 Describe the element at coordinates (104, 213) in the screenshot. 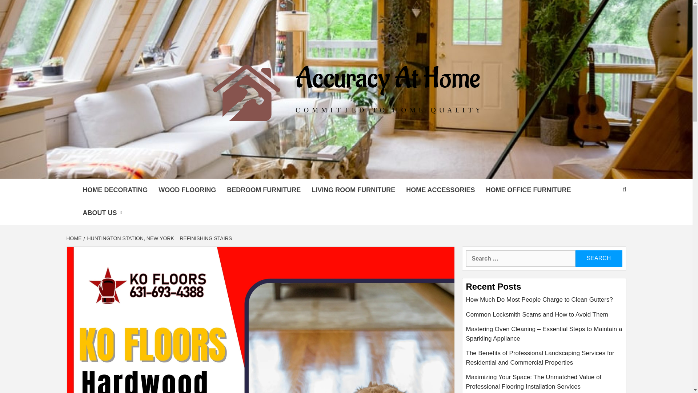

I see `ABOUT US` at that location.